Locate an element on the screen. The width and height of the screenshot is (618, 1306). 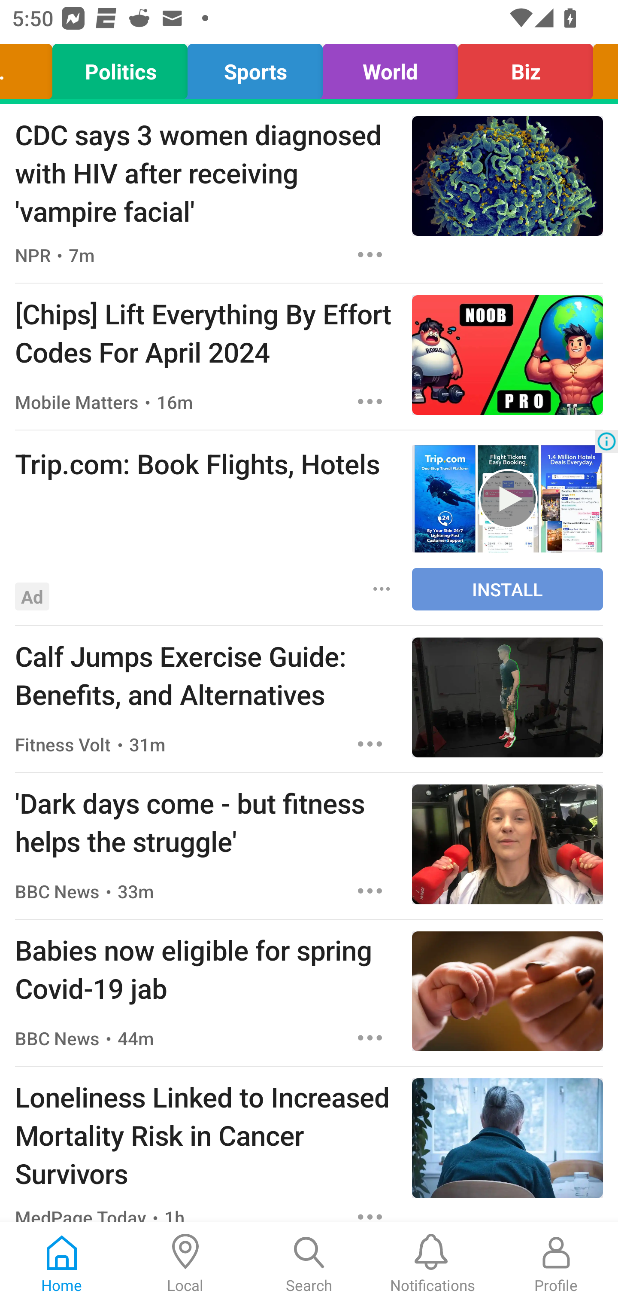
Politics is located at coordinates (119, 68).